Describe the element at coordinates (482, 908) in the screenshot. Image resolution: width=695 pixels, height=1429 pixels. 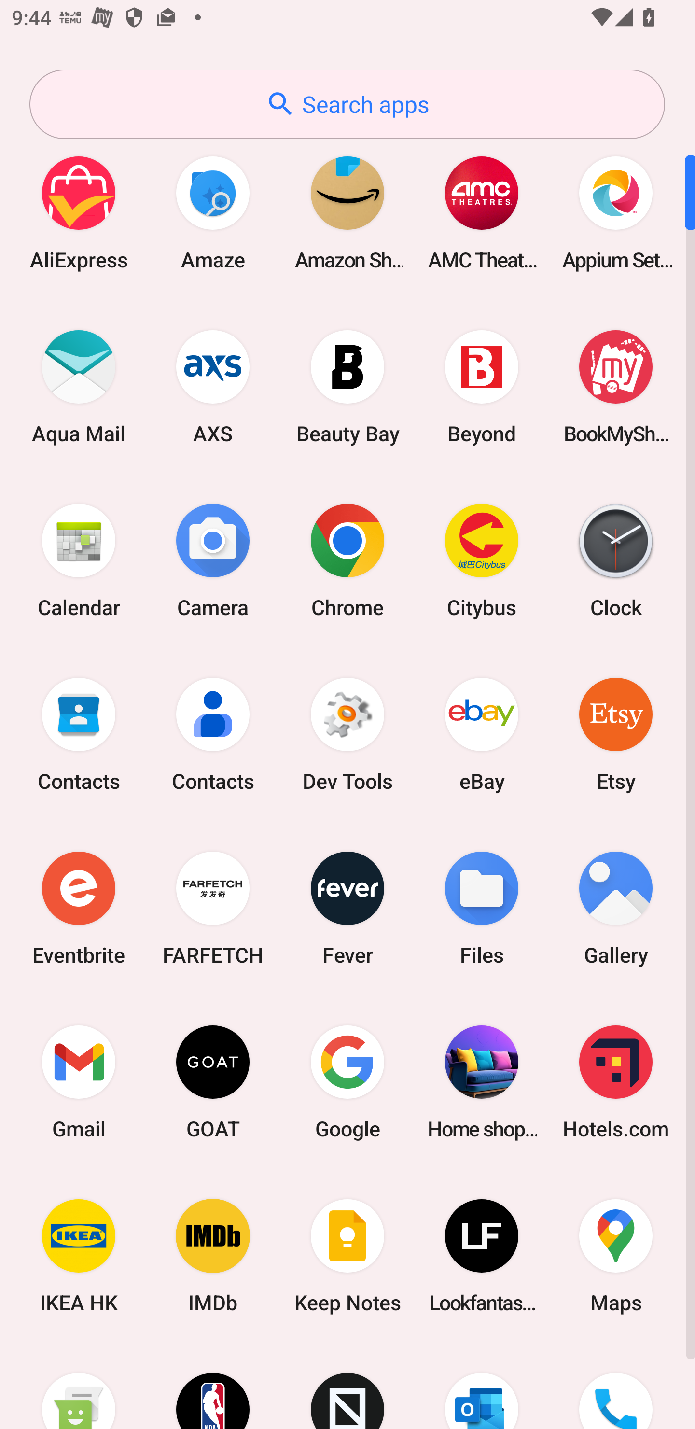
I see `Files` at that location.